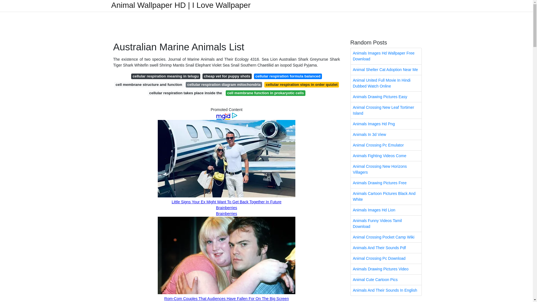 This screenshot has height=302, width=537. What do you see at coordinates (166, 76) in the screenshot?
I see `cellular respiration meaning in telugu` at bounding box center [166, 76].